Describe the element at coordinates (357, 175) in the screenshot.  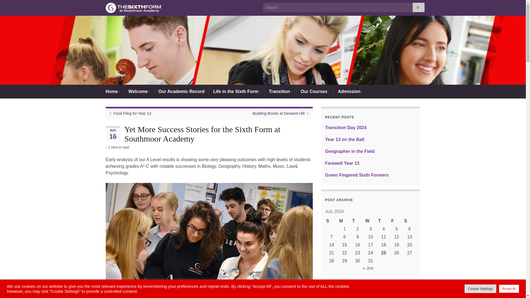
I see `Green Fingered Sixth Formers` at that location.